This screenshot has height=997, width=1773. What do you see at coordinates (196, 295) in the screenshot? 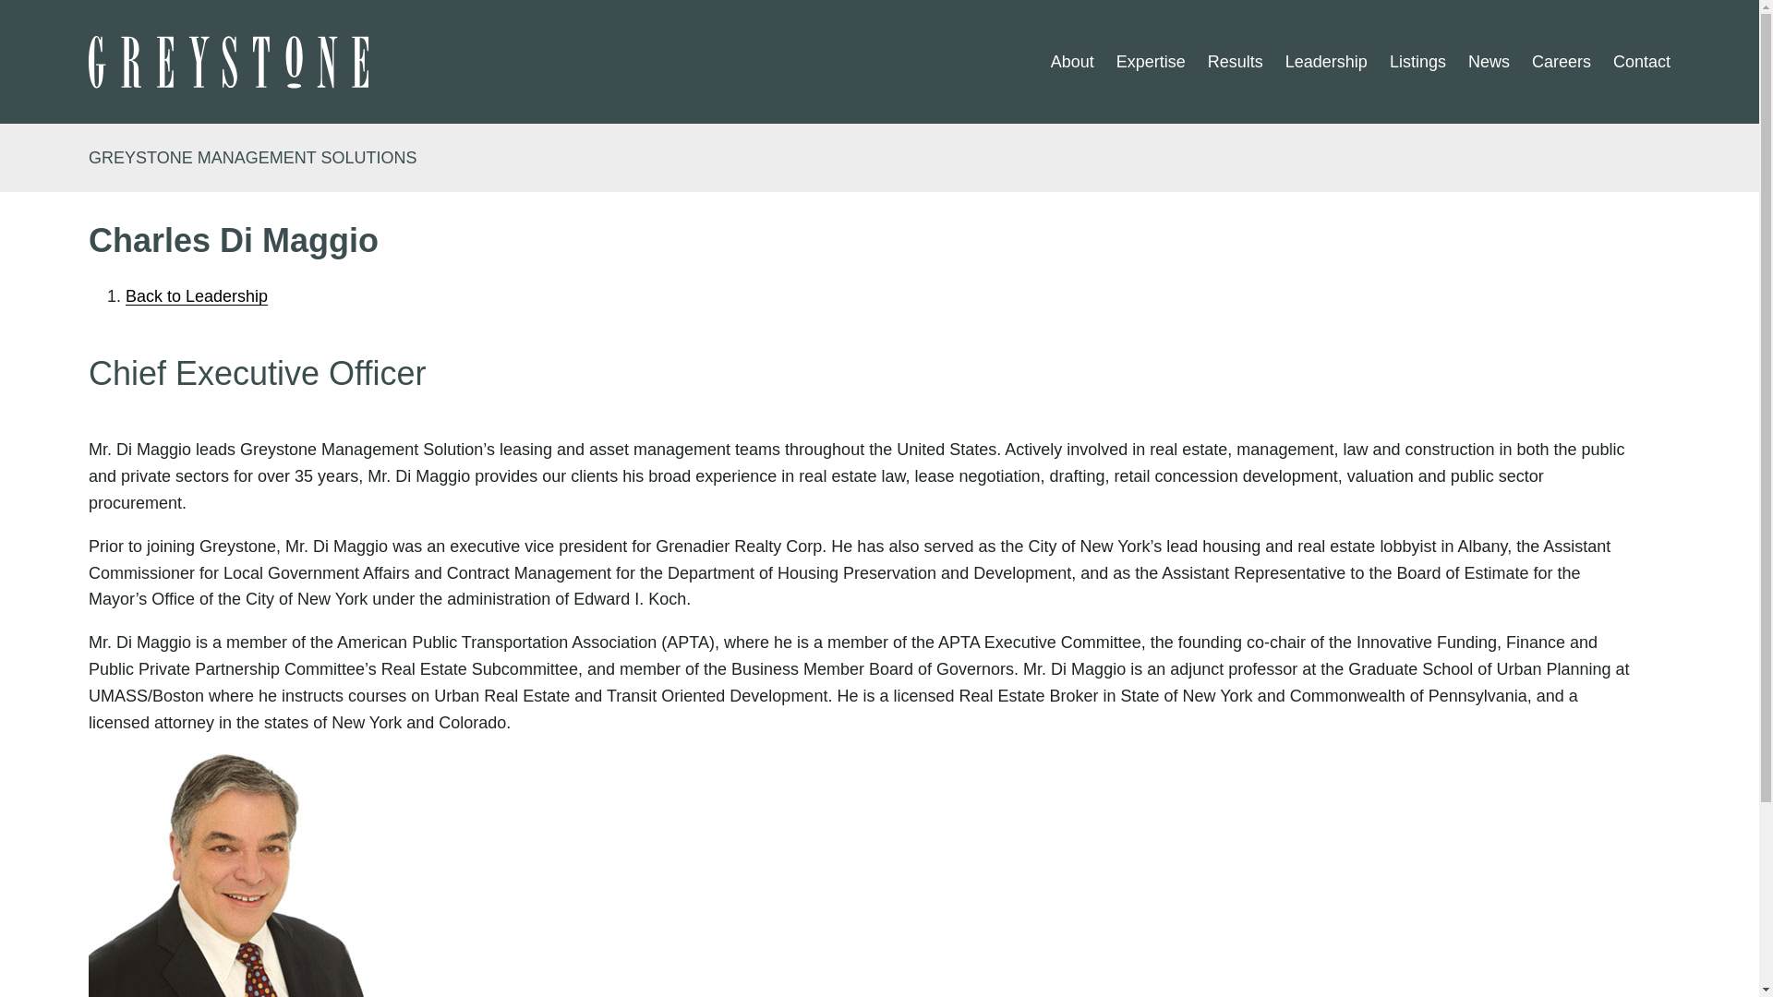
I see `Back to Leadership` at bounding box center [196, 295].